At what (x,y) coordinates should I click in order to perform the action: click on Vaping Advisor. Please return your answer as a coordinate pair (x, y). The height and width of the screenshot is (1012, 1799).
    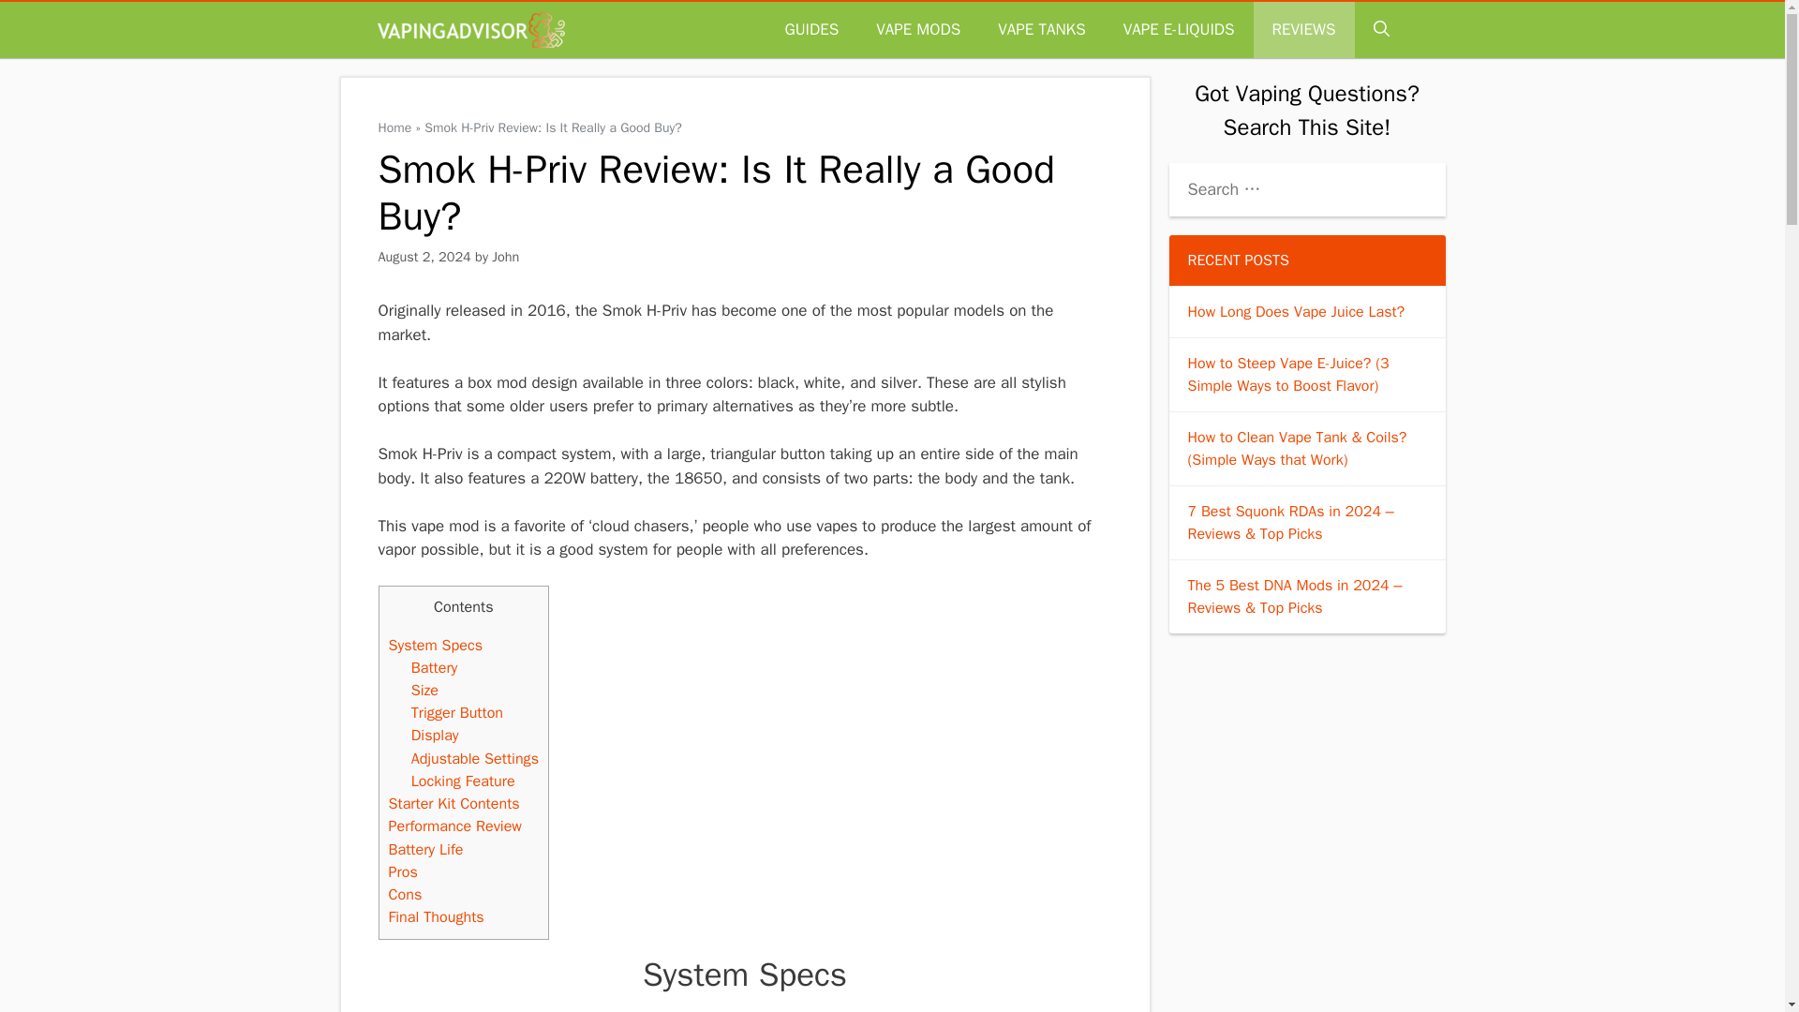
    Looking at the image, I should click on (470, 30).